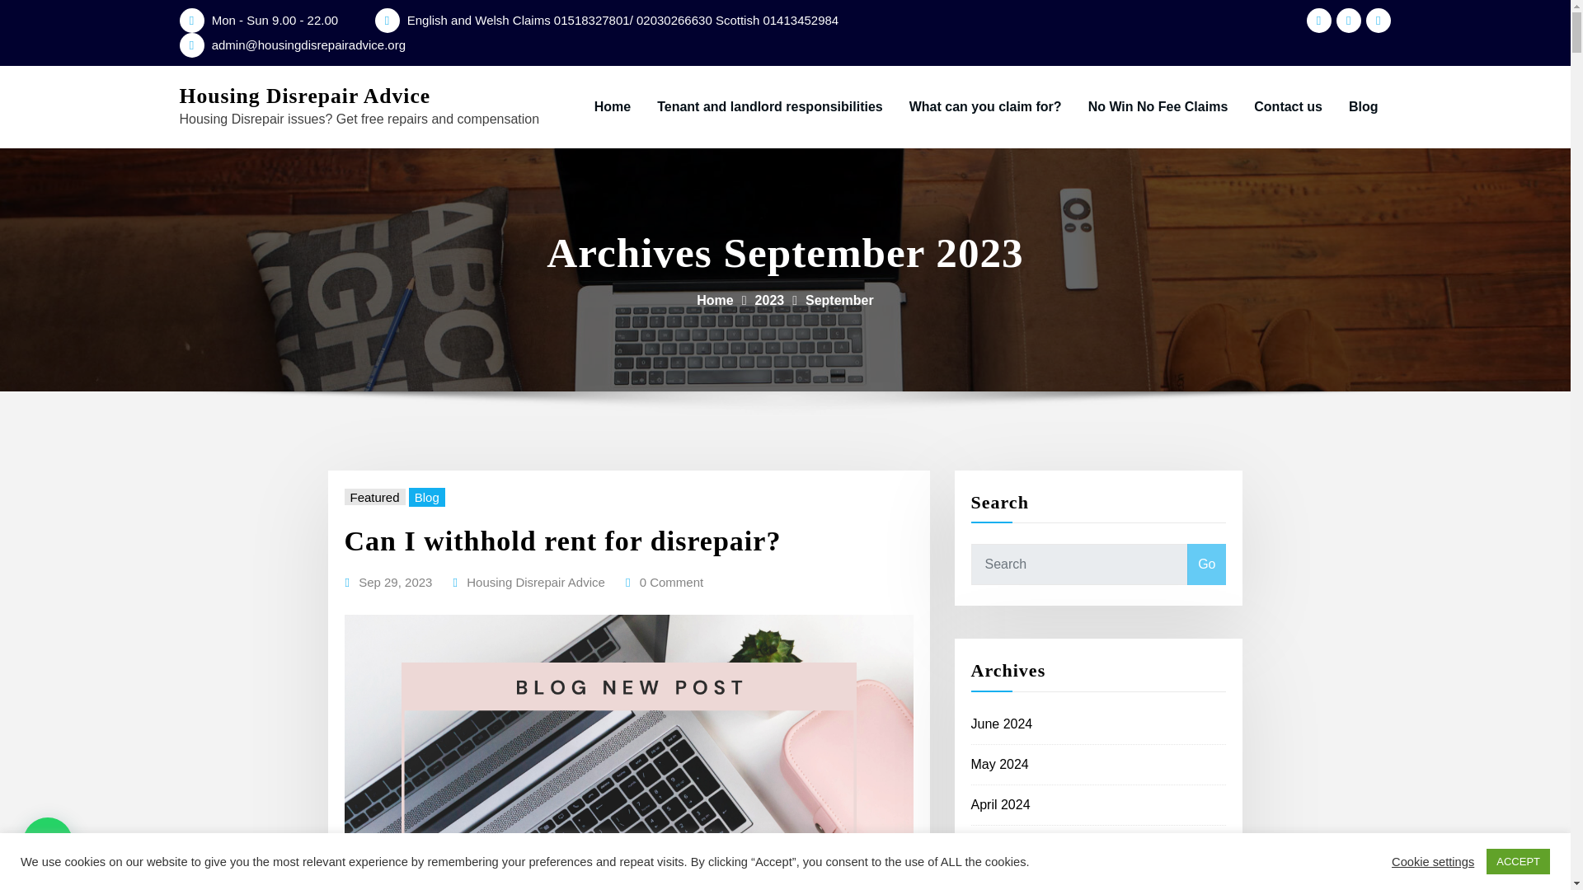  I want to click on September, so click(839, 300).